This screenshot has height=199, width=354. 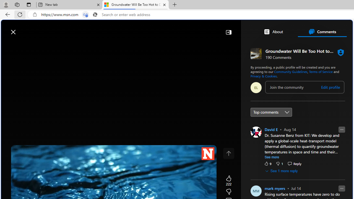 What do you see at coordinates (85, 15) in the screenshot?
I see `Tabs in split screen` at bounding box center [85, 15].